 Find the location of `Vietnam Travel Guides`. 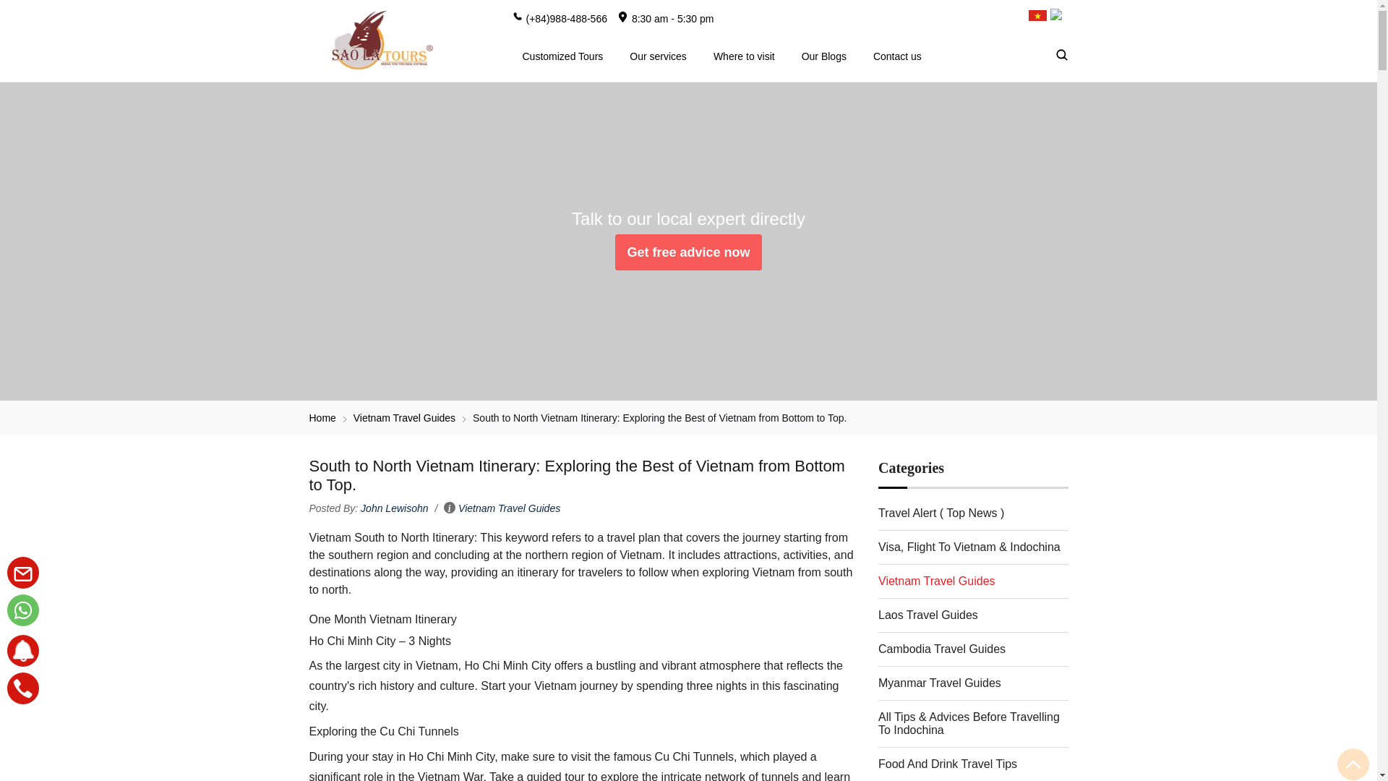

Vietnam Travel Guides is located at coordinates (509, 508).